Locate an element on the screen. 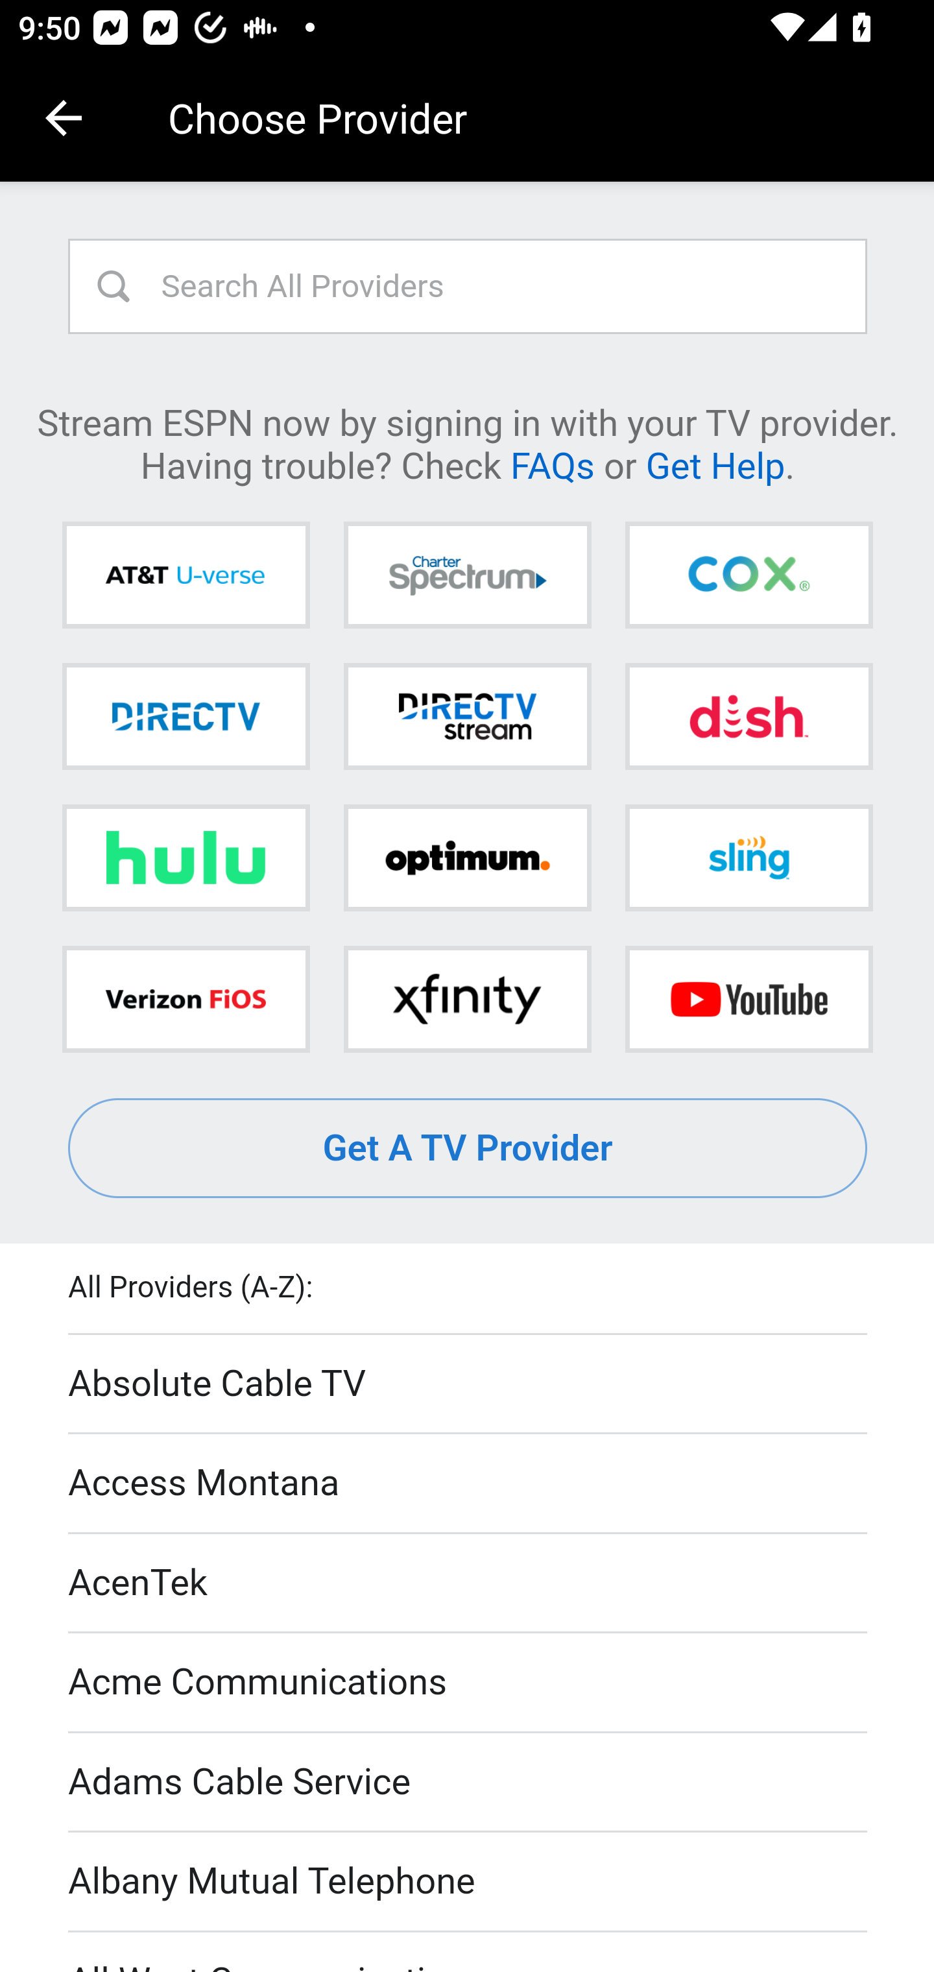 The image size is (934, 1972). FAQs is located at coordinates (551, 464).